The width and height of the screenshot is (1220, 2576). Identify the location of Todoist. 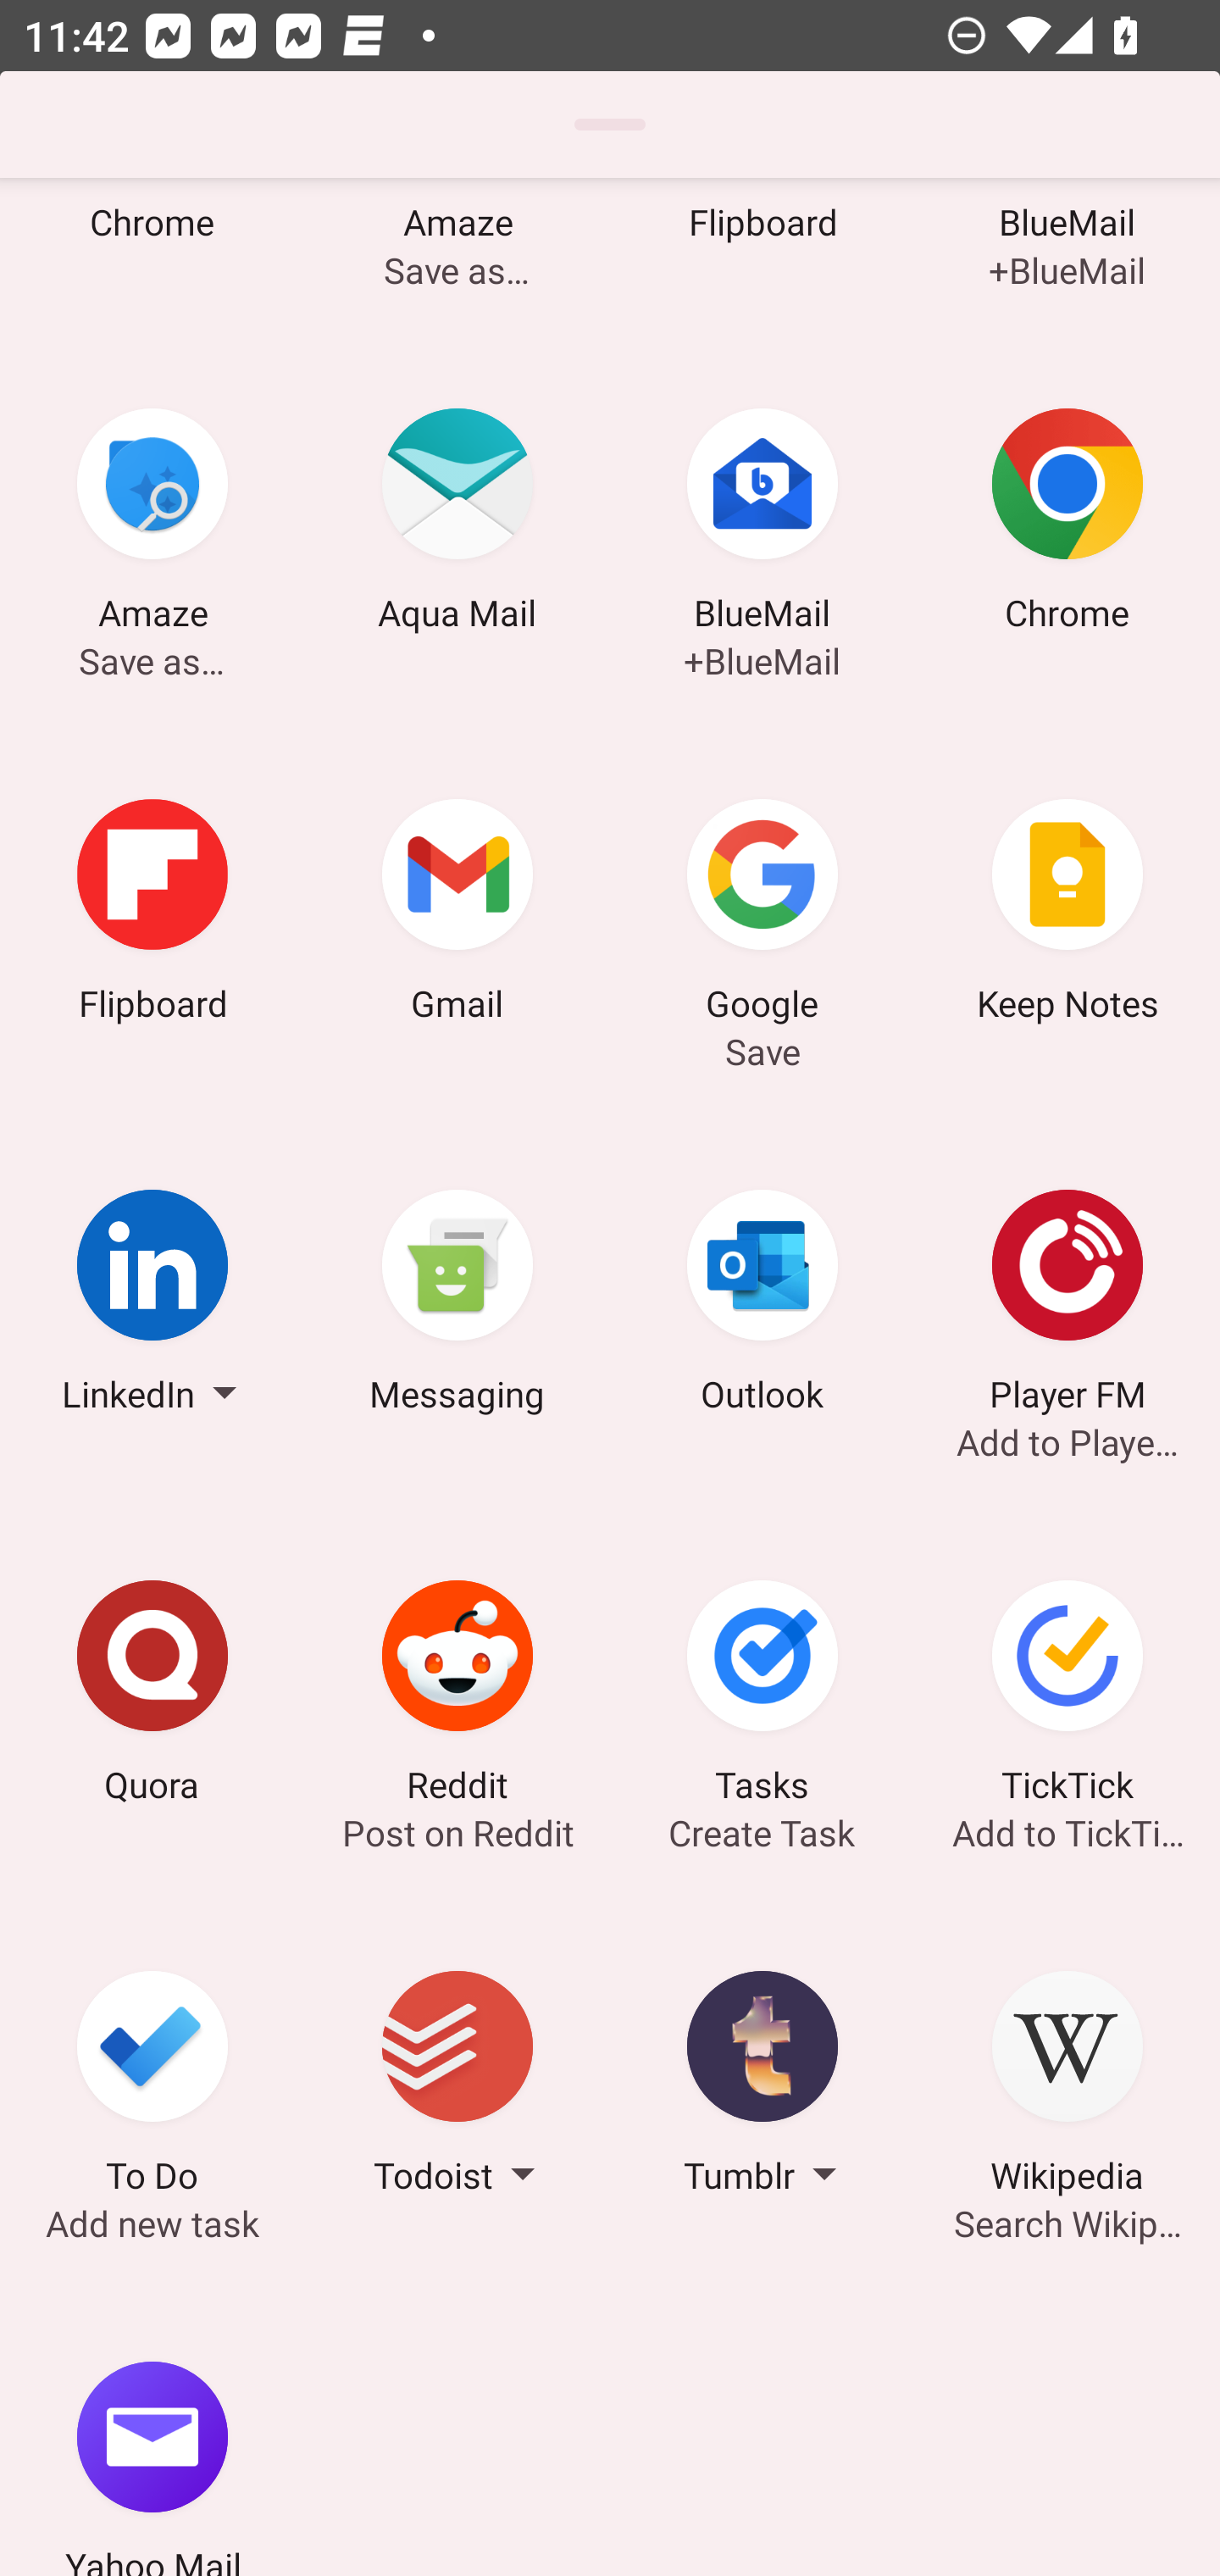
(457, 2088).